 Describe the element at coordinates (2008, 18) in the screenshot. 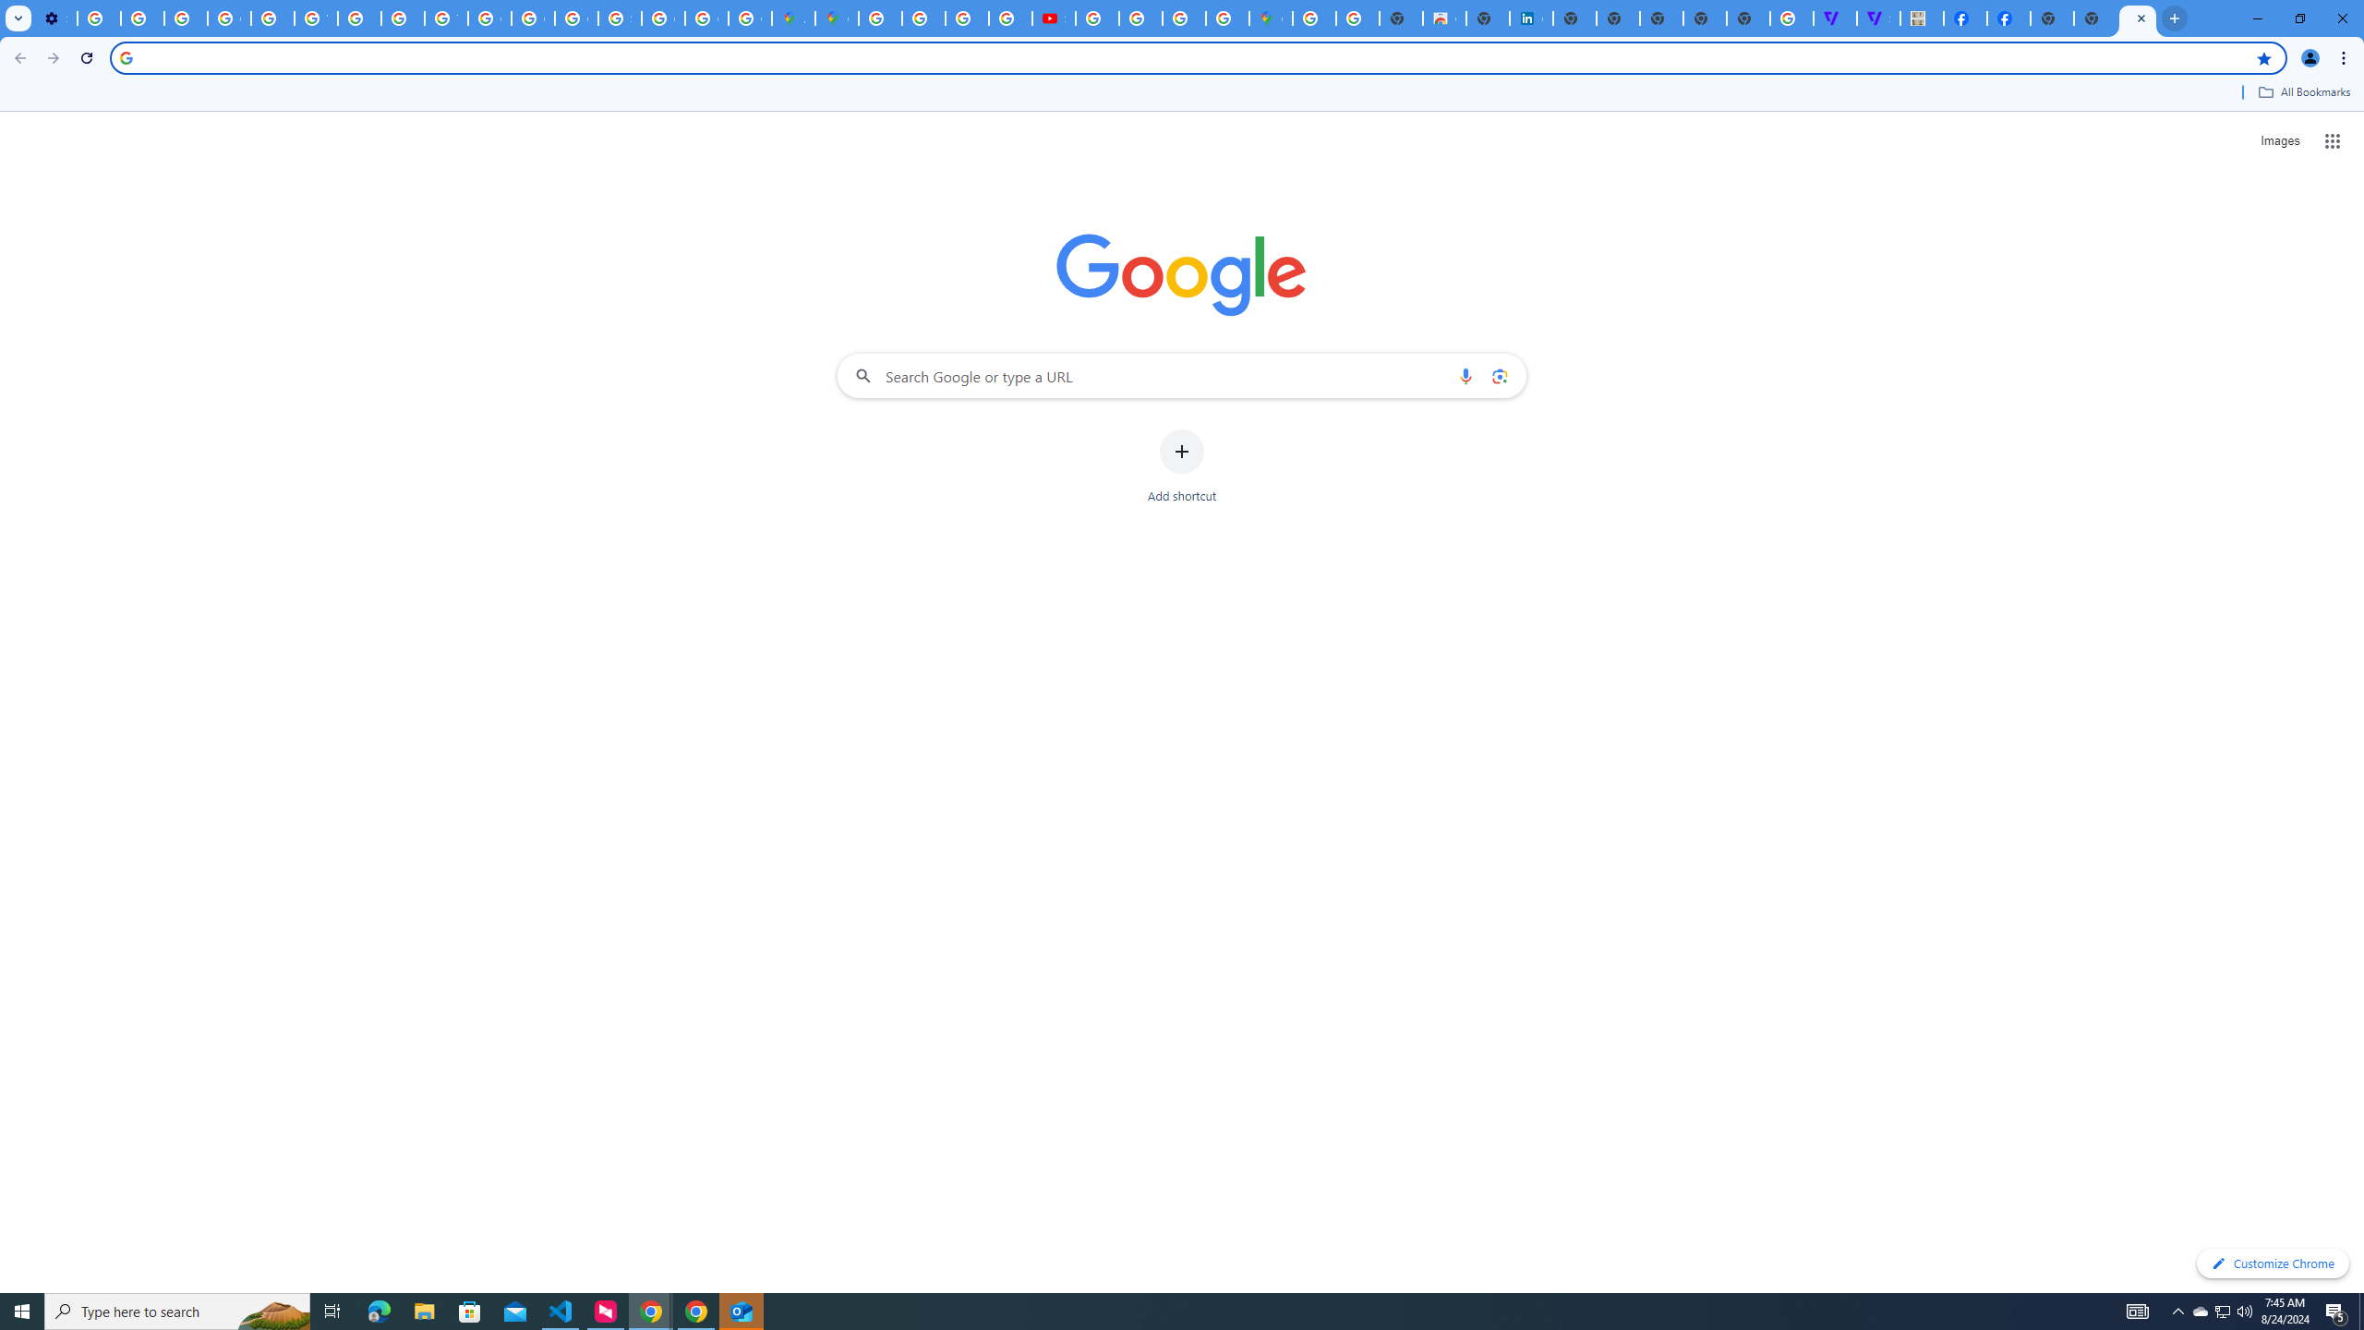

I see `Miley Cyrus | Facebook` at that location.